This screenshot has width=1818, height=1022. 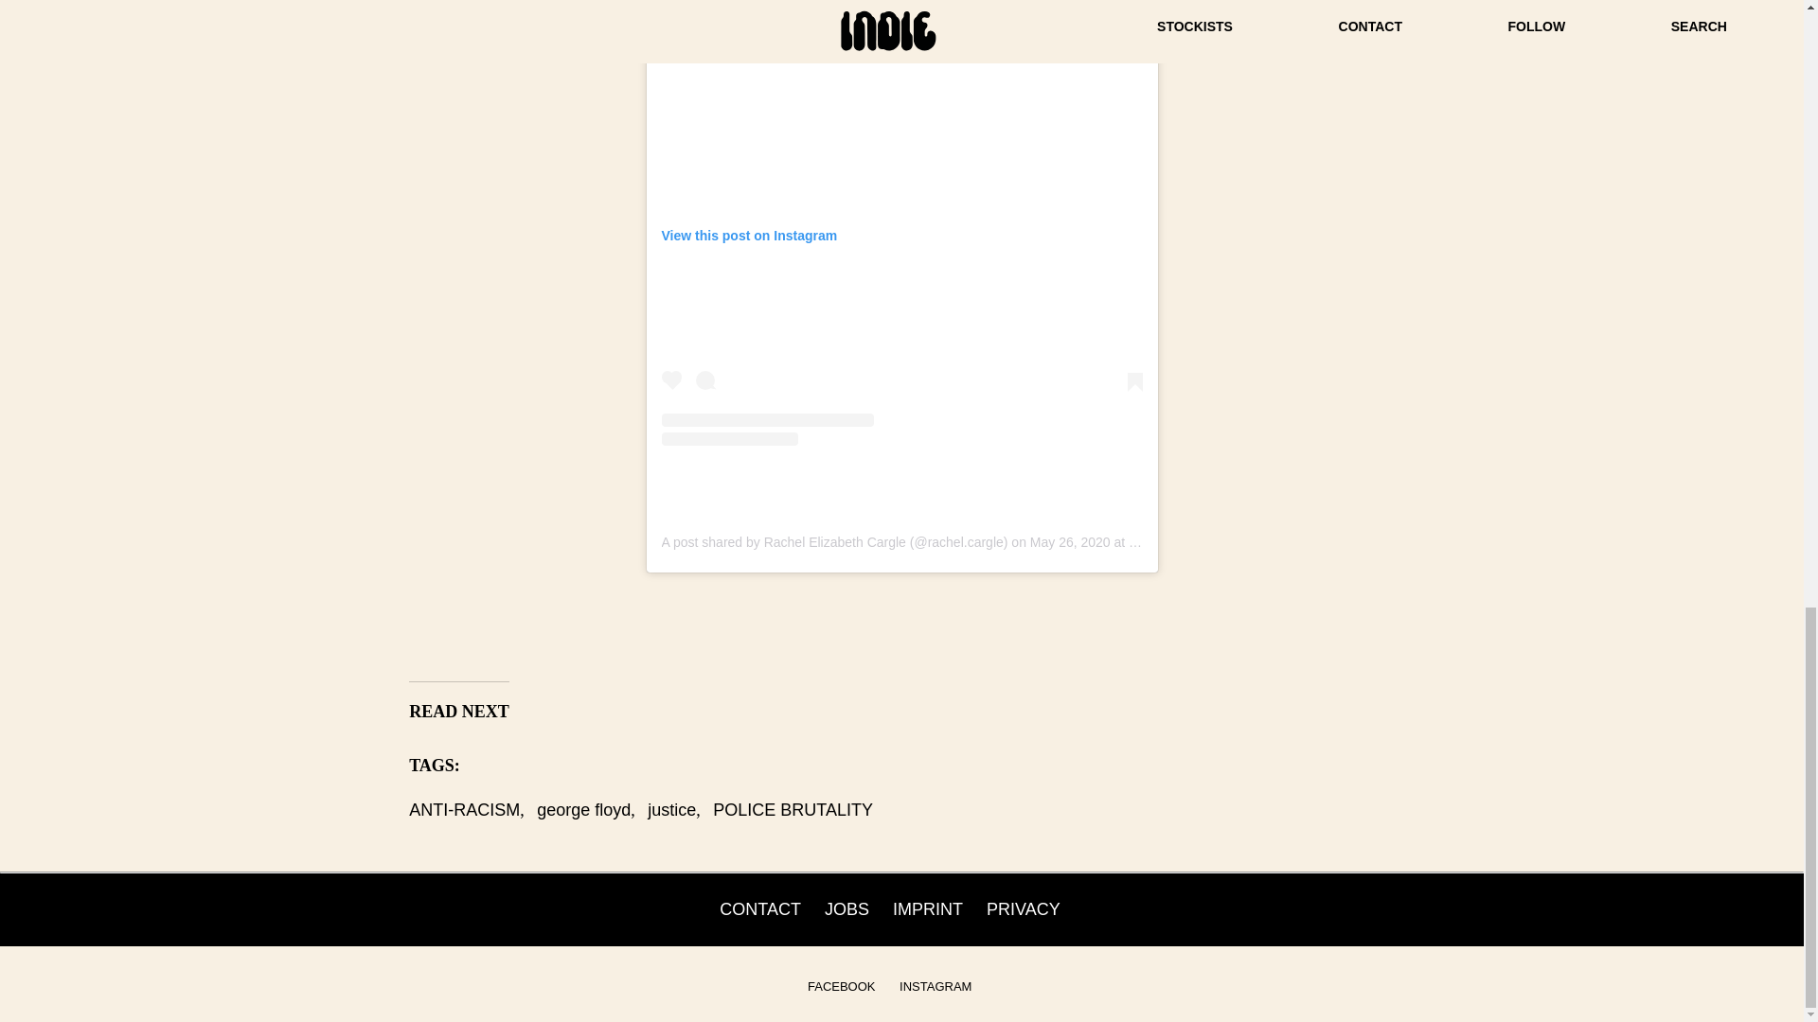 What do you see at coordinates (936, 986) in the screenshot?
I see `INSTAGRAM` at bounding box center [936, 986].